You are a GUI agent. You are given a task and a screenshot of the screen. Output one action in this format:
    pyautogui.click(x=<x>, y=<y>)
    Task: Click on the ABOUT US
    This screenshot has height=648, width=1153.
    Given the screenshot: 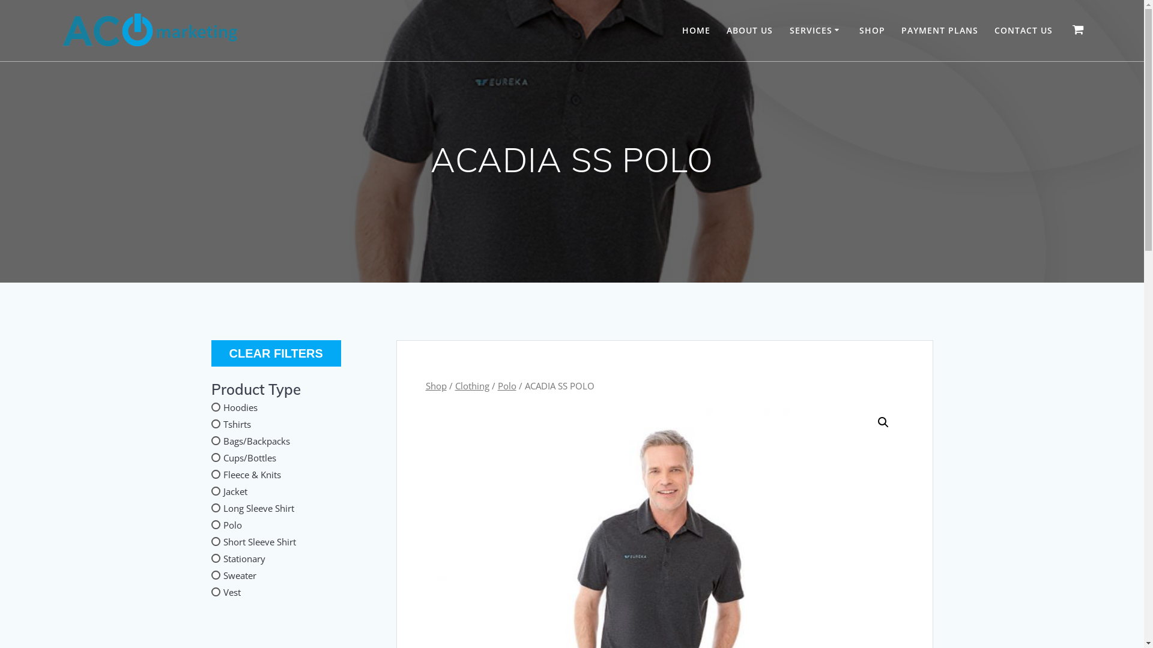 What is the action you would take?
    pyautogui.click(x=749, y=31)
    